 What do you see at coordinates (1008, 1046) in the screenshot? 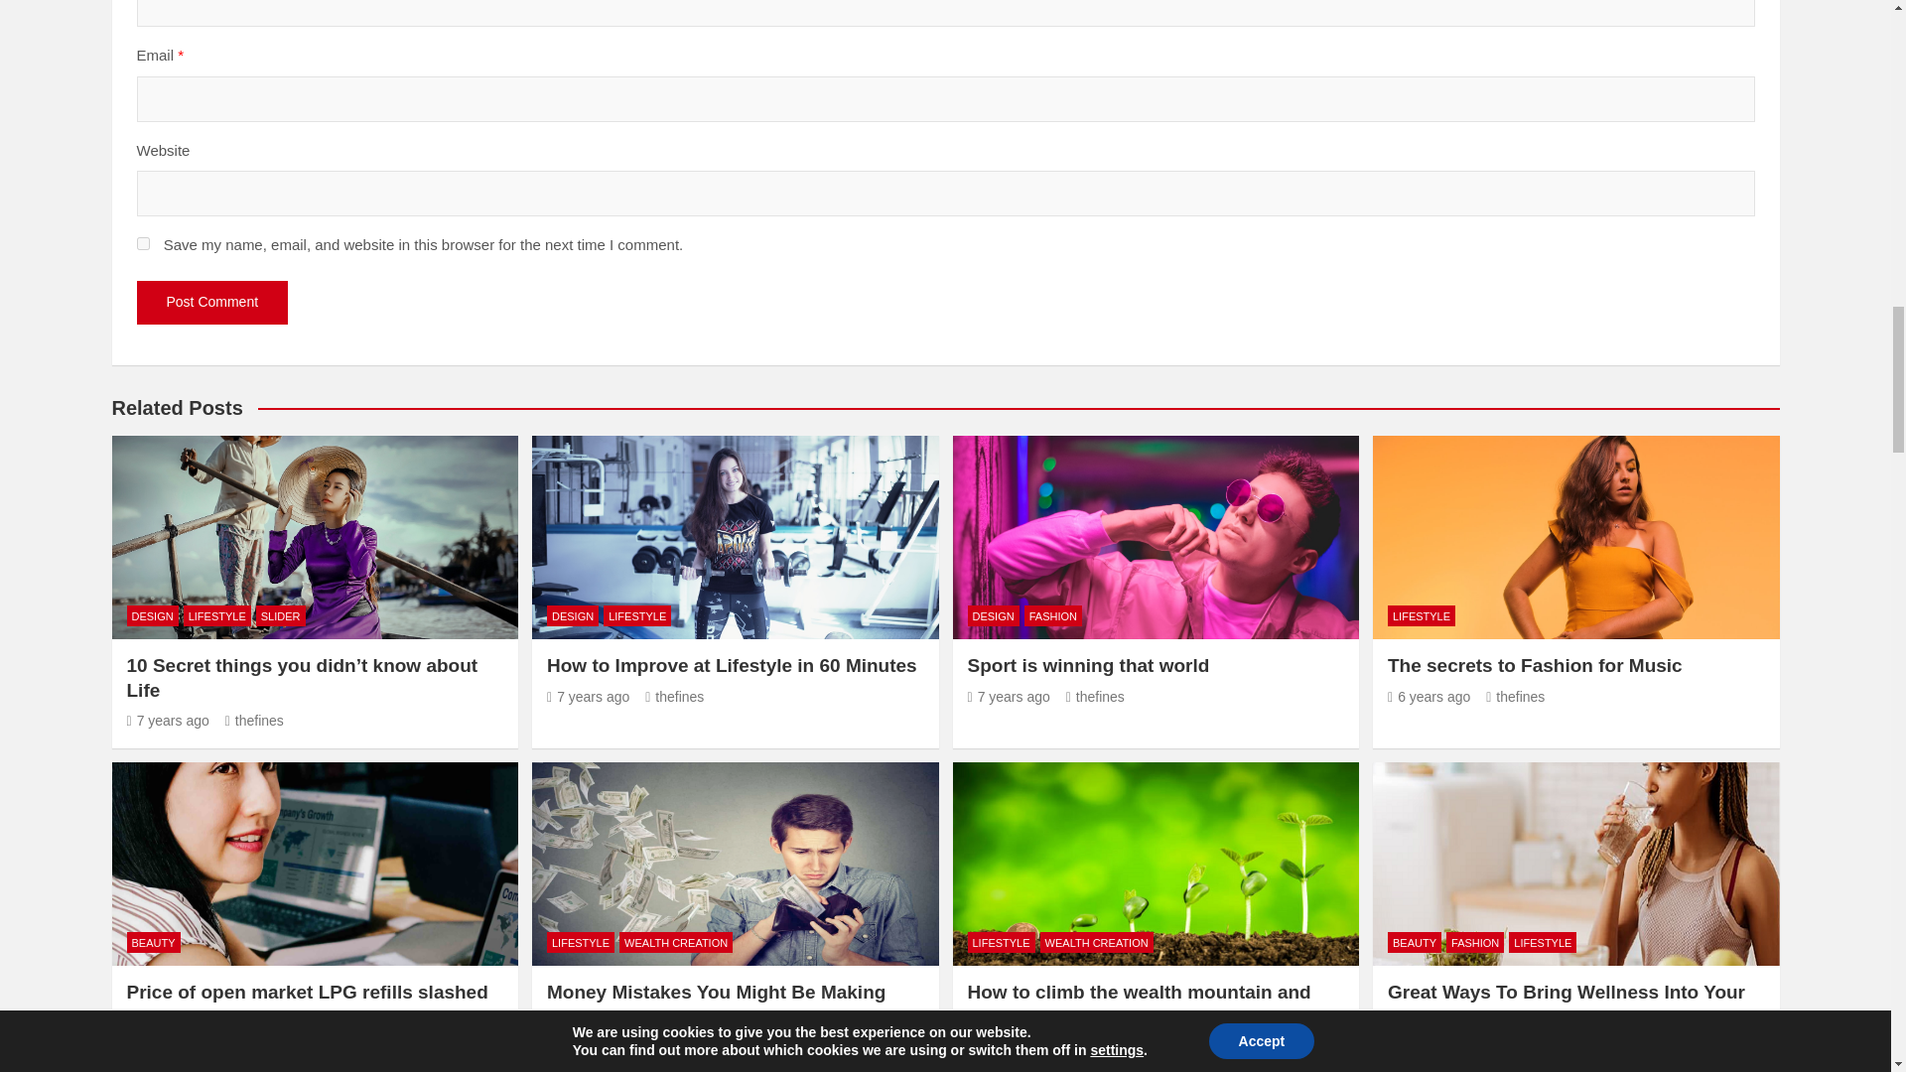
I see `6 years ago` at bounding box center [1008, 1046].